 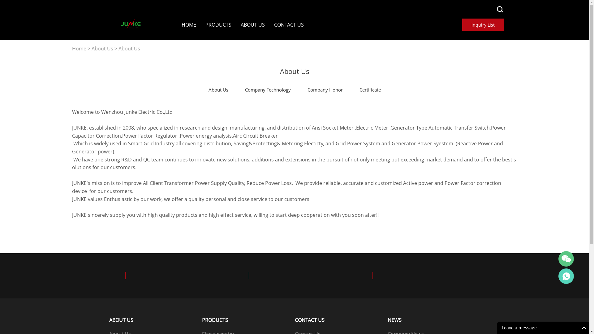 I want to click on Home, so click(x=79, y=49).